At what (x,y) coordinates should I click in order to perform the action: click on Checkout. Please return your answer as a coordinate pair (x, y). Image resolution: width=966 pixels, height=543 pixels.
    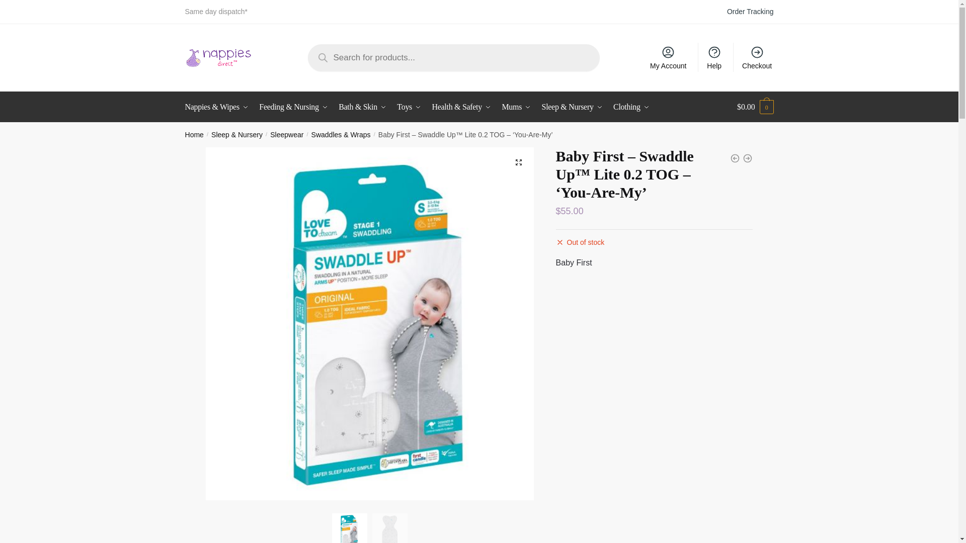
    Looking at the image, I should click on (757, 57).